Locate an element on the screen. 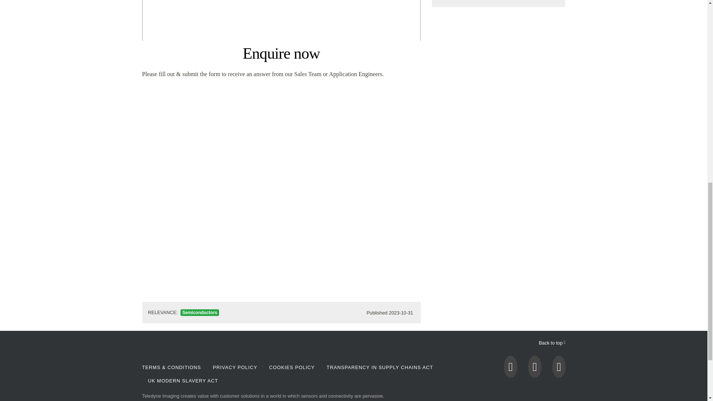 The width and height of the screenshot is (713, 401). Connect with us on LinkedIn is located at coordinates (559, 369).